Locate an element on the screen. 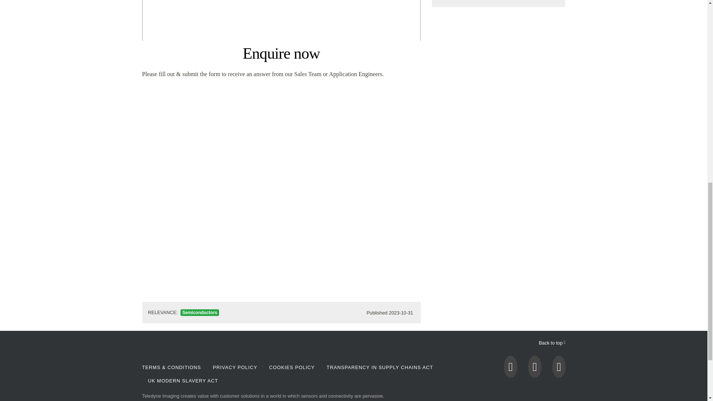 The width and height of the screenshot is (713, 401). Connect with us on LinkedIn is located at coordinates (559, 369).